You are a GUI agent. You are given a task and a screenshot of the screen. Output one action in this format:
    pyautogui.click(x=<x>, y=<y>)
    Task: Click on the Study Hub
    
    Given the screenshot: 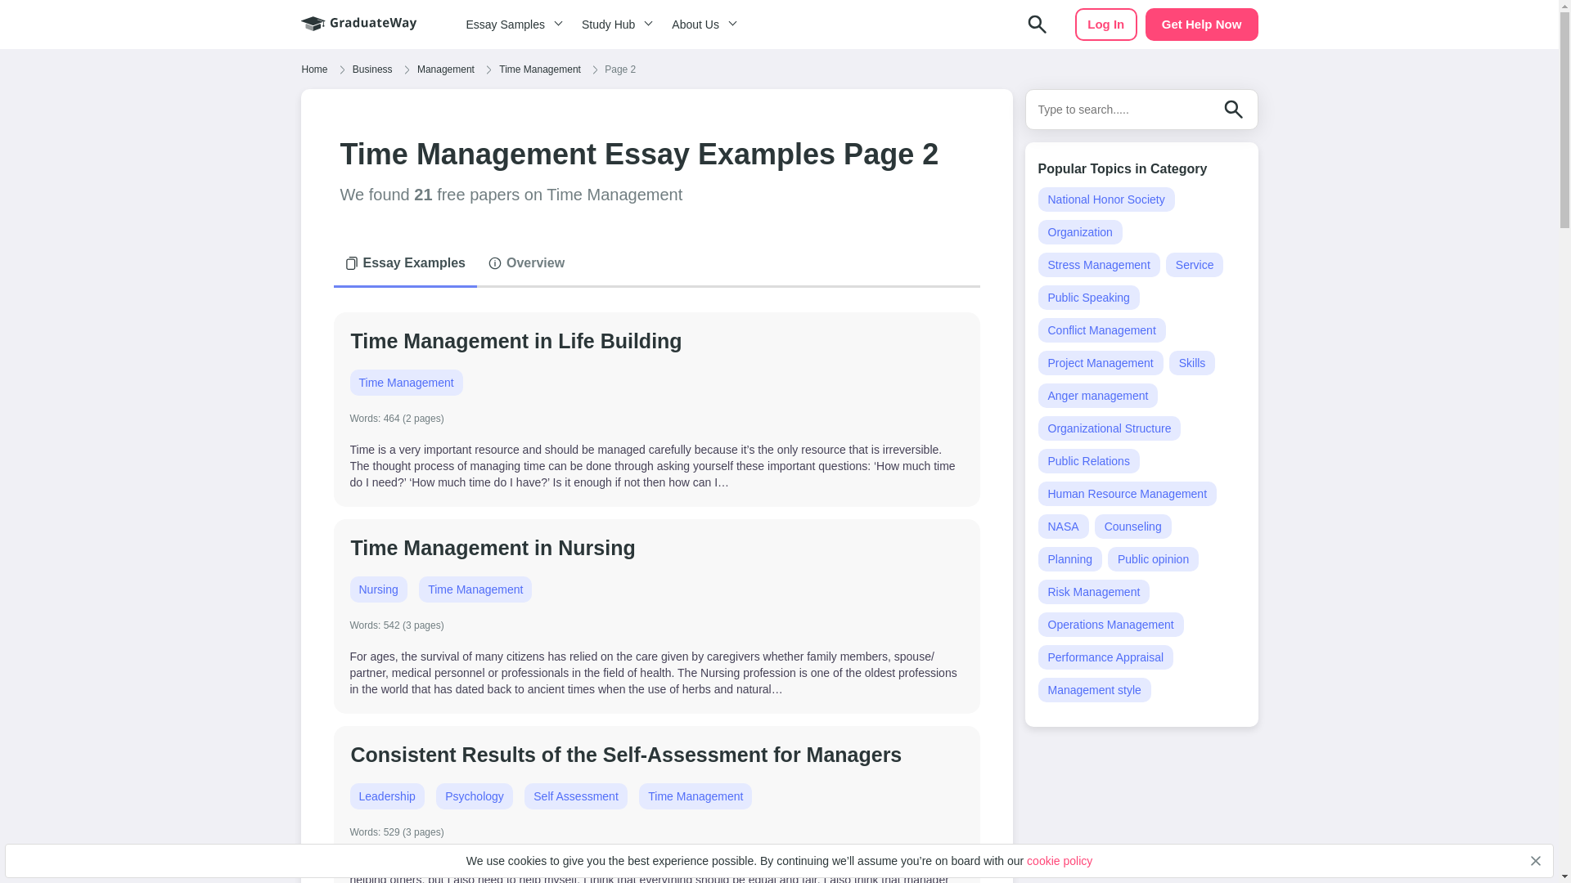 What is the action you would take?
    pyautogui.click(x=614, y=25)
    